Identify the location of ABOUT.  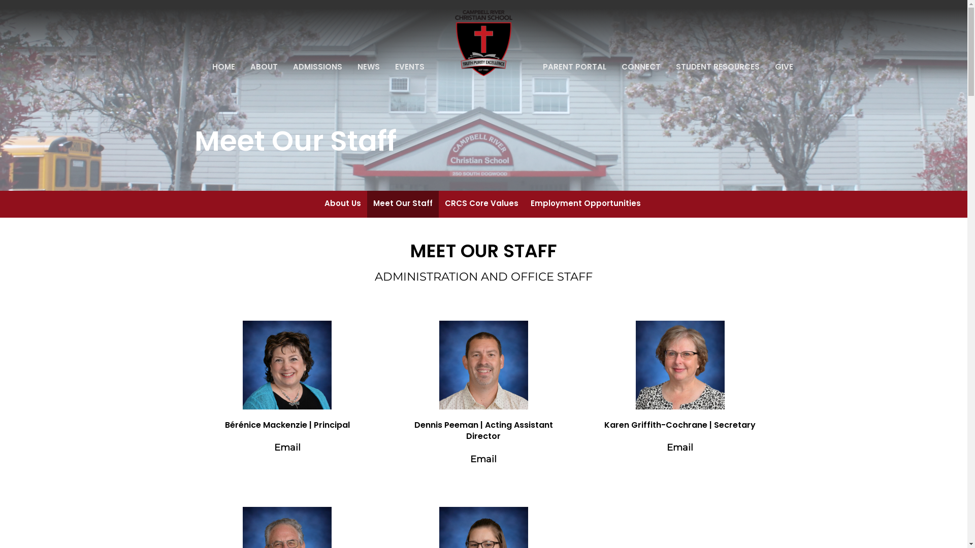
(264, 67).